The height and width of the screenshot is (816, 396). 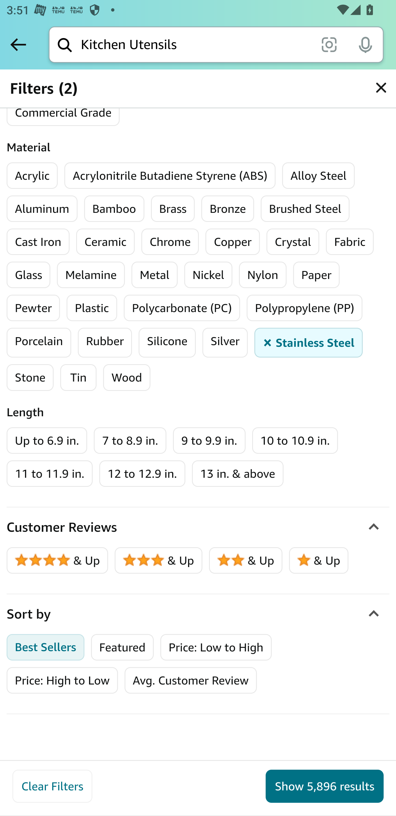 What do you see at coordinates (329, 44) in the screenshot?
I see `scan it` at bounding box center [329, 44].